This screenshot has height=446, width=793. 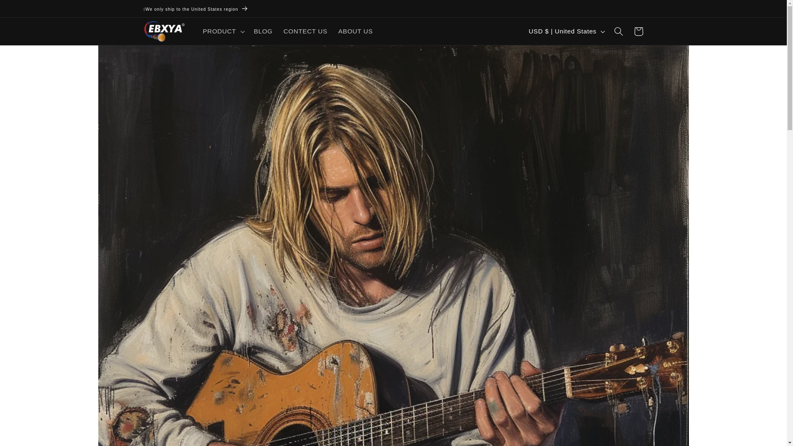 I want to click on BLOG, so click(x=263, y=31).